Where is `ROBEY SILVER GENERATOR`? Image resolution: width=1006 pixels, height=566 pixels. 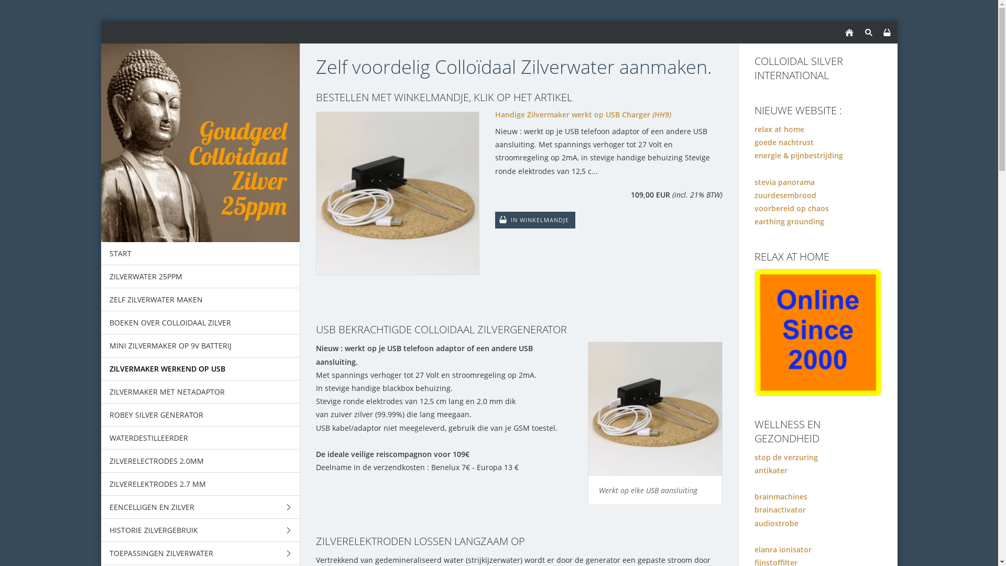
ROBEY SILVER GENERATOR is located at coordinates (200, 415).